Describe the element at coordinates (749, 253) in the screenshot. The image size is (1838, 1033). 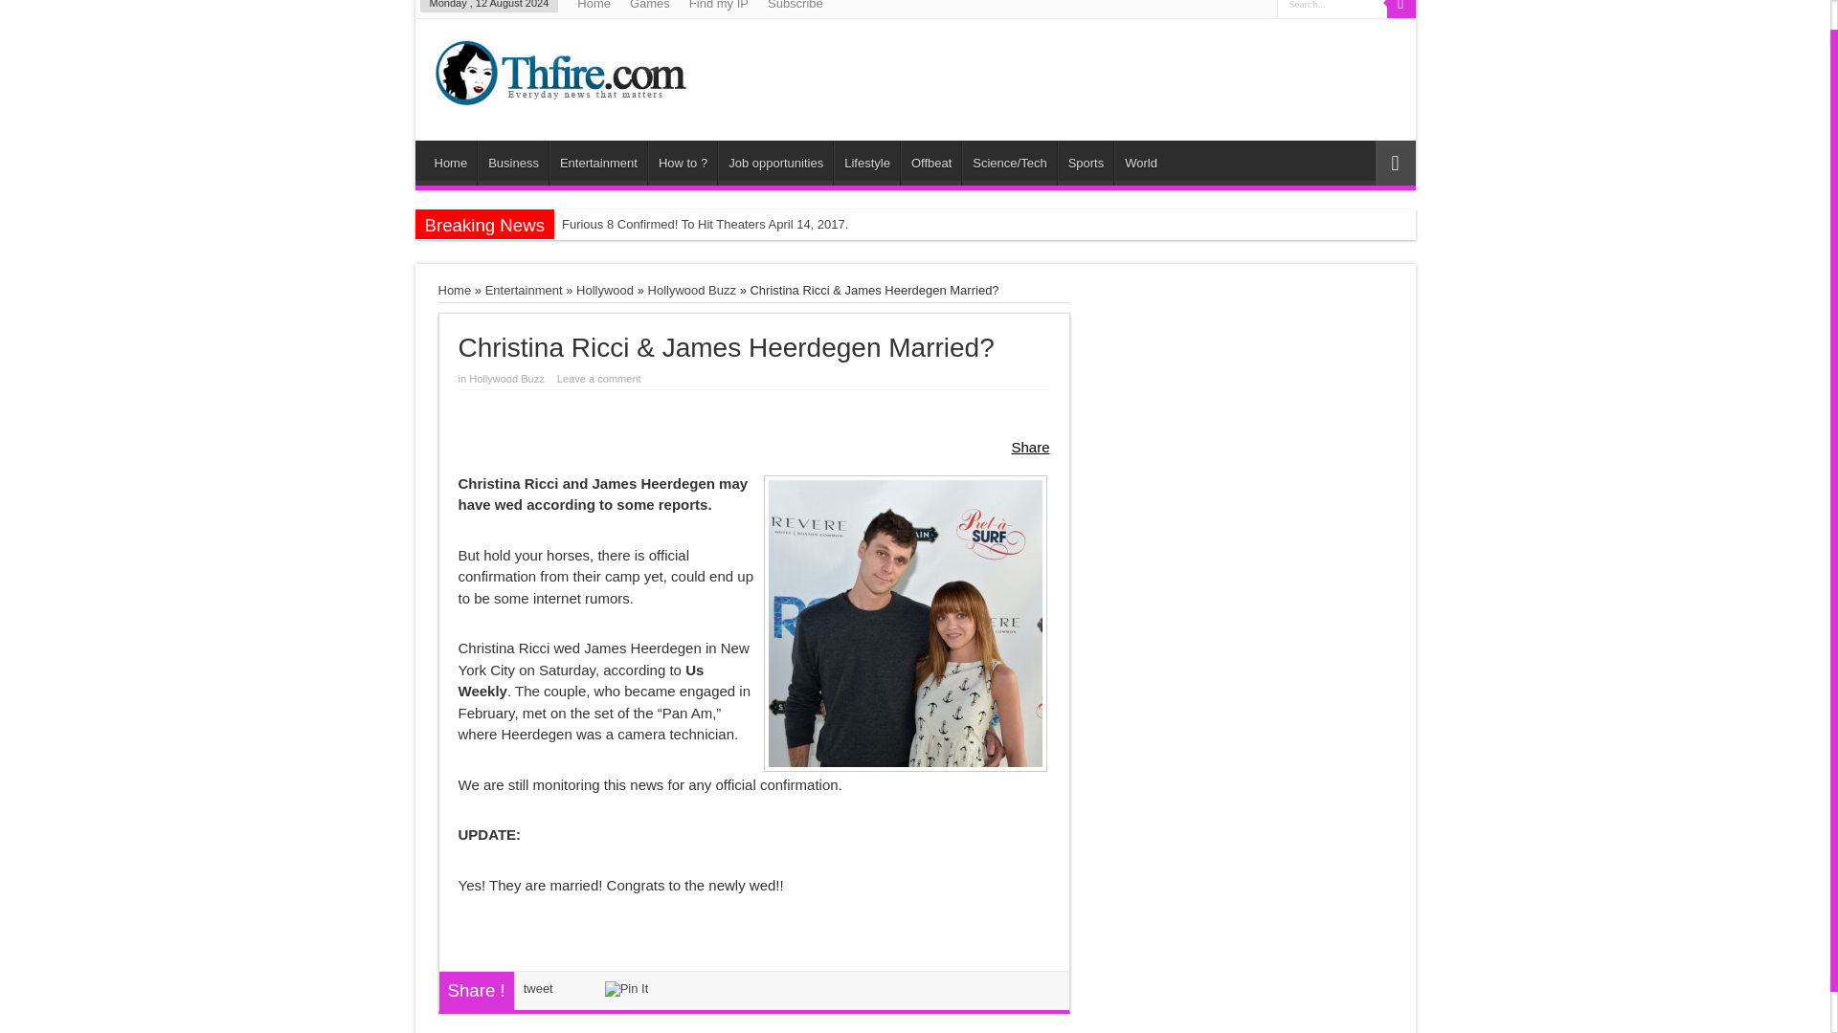
I see `Kawhi Leonard Named NBA Defensive Player of the Year 2015-16` at that location.